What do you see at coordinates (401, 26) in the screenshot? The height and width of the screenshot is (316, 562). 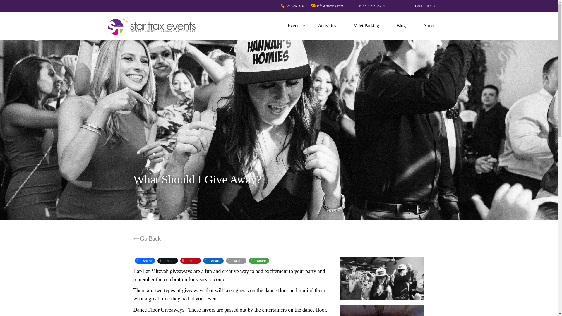 I see `Blog` at bounding box center [401, 26].